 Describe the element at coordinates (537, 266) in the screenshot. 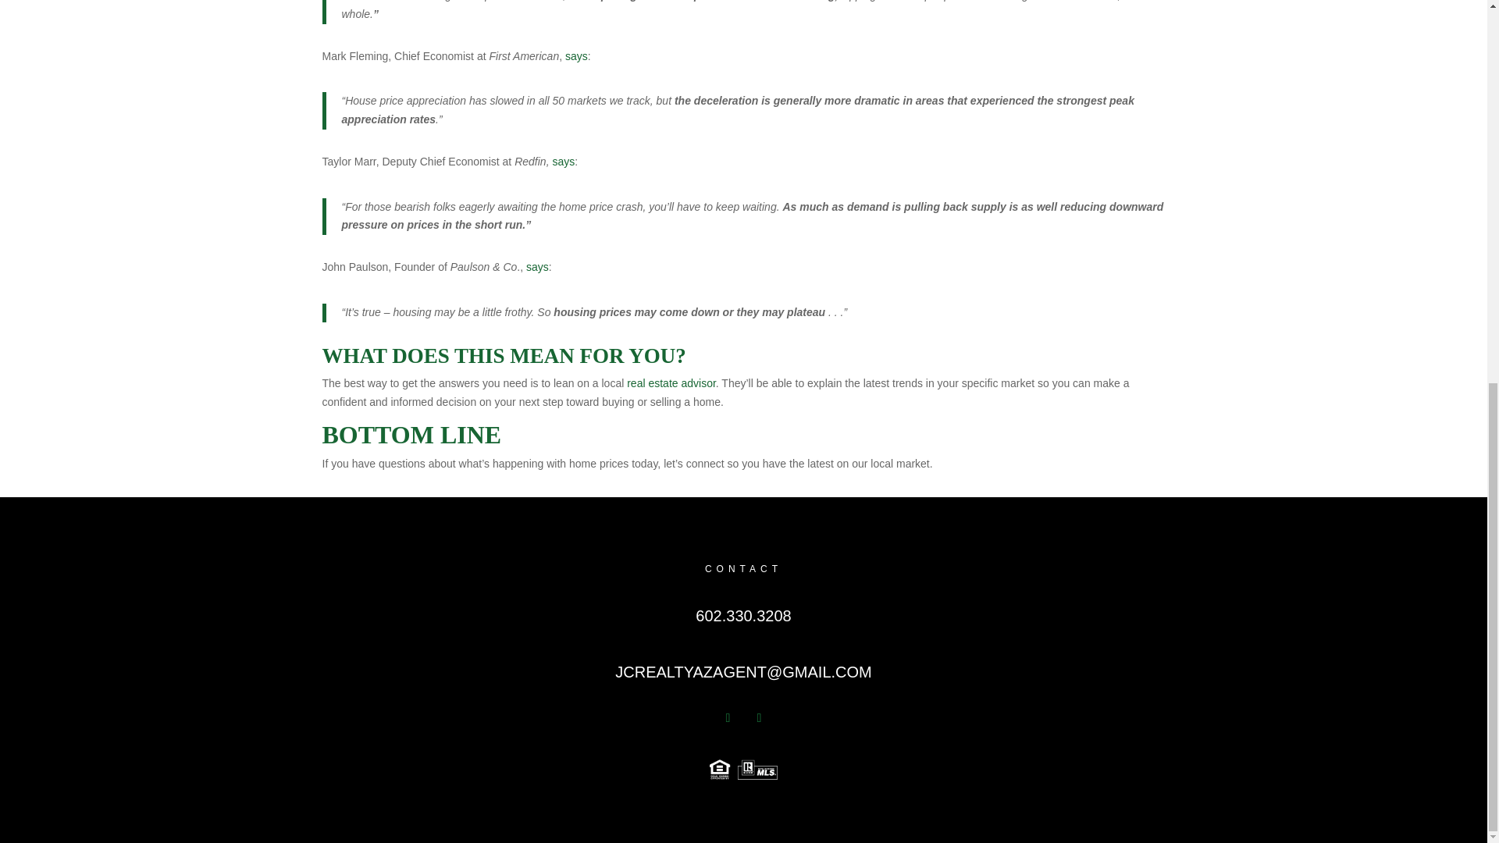

I see `says` at that location.